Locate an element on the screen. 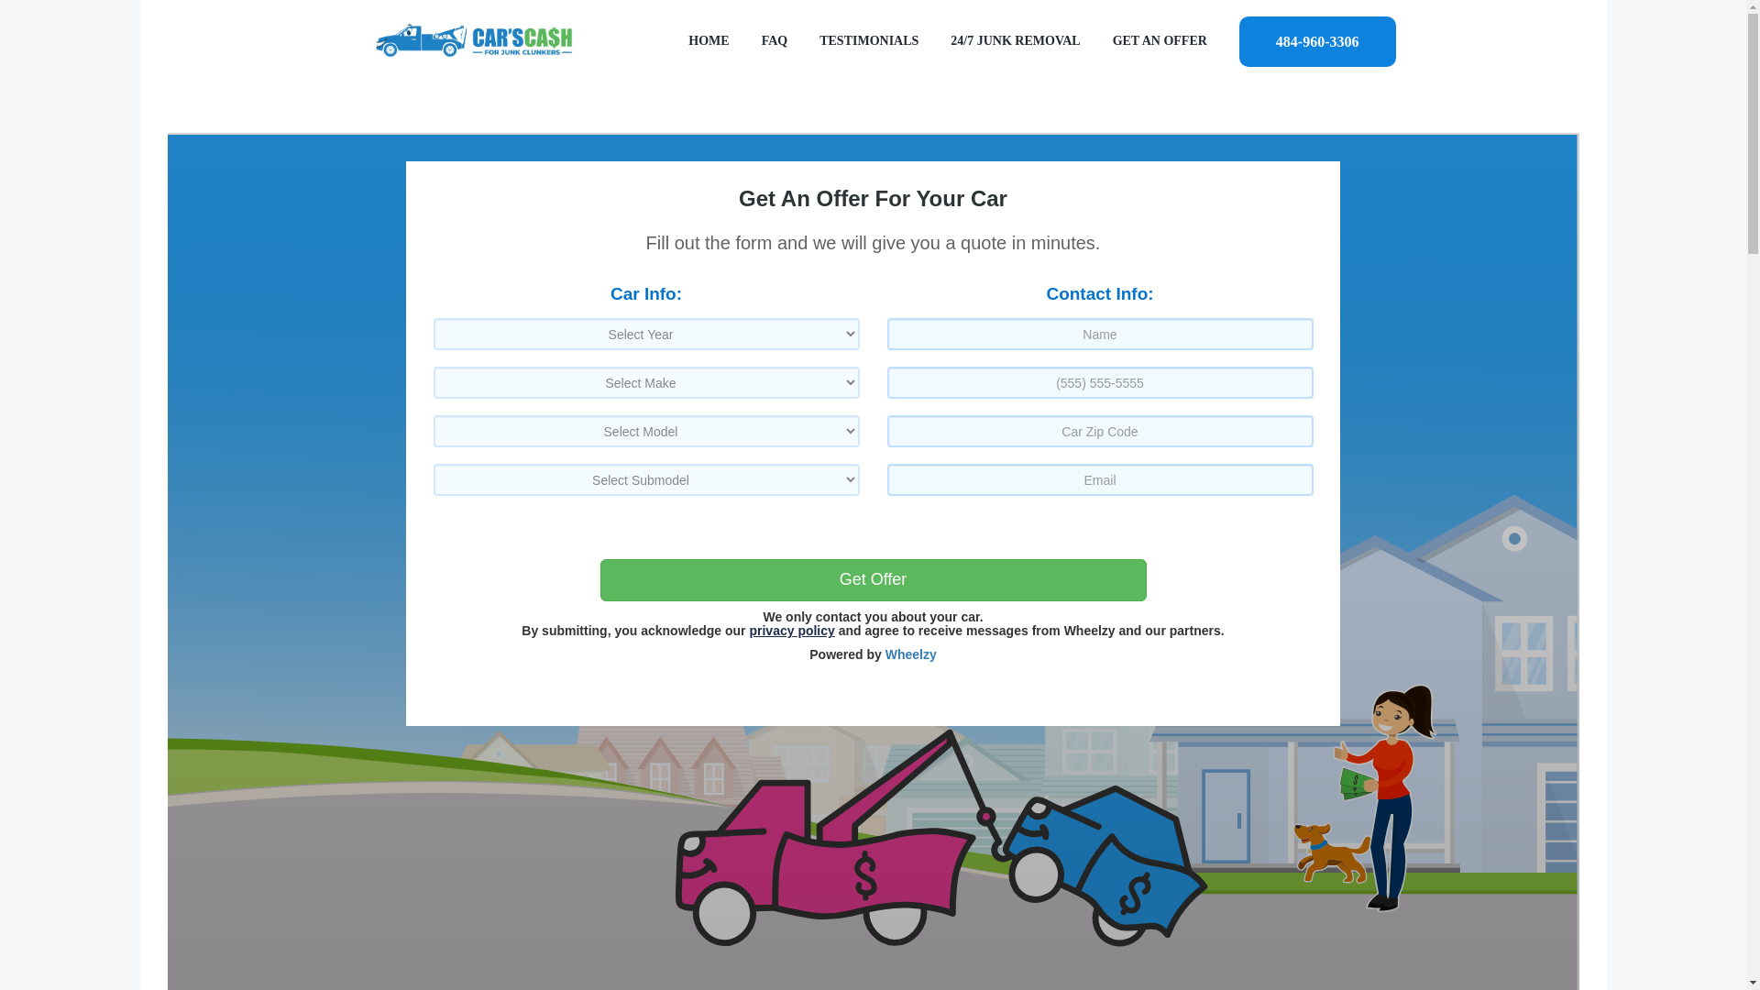  GET AN OFFER is located at coordinates (1160, 40).